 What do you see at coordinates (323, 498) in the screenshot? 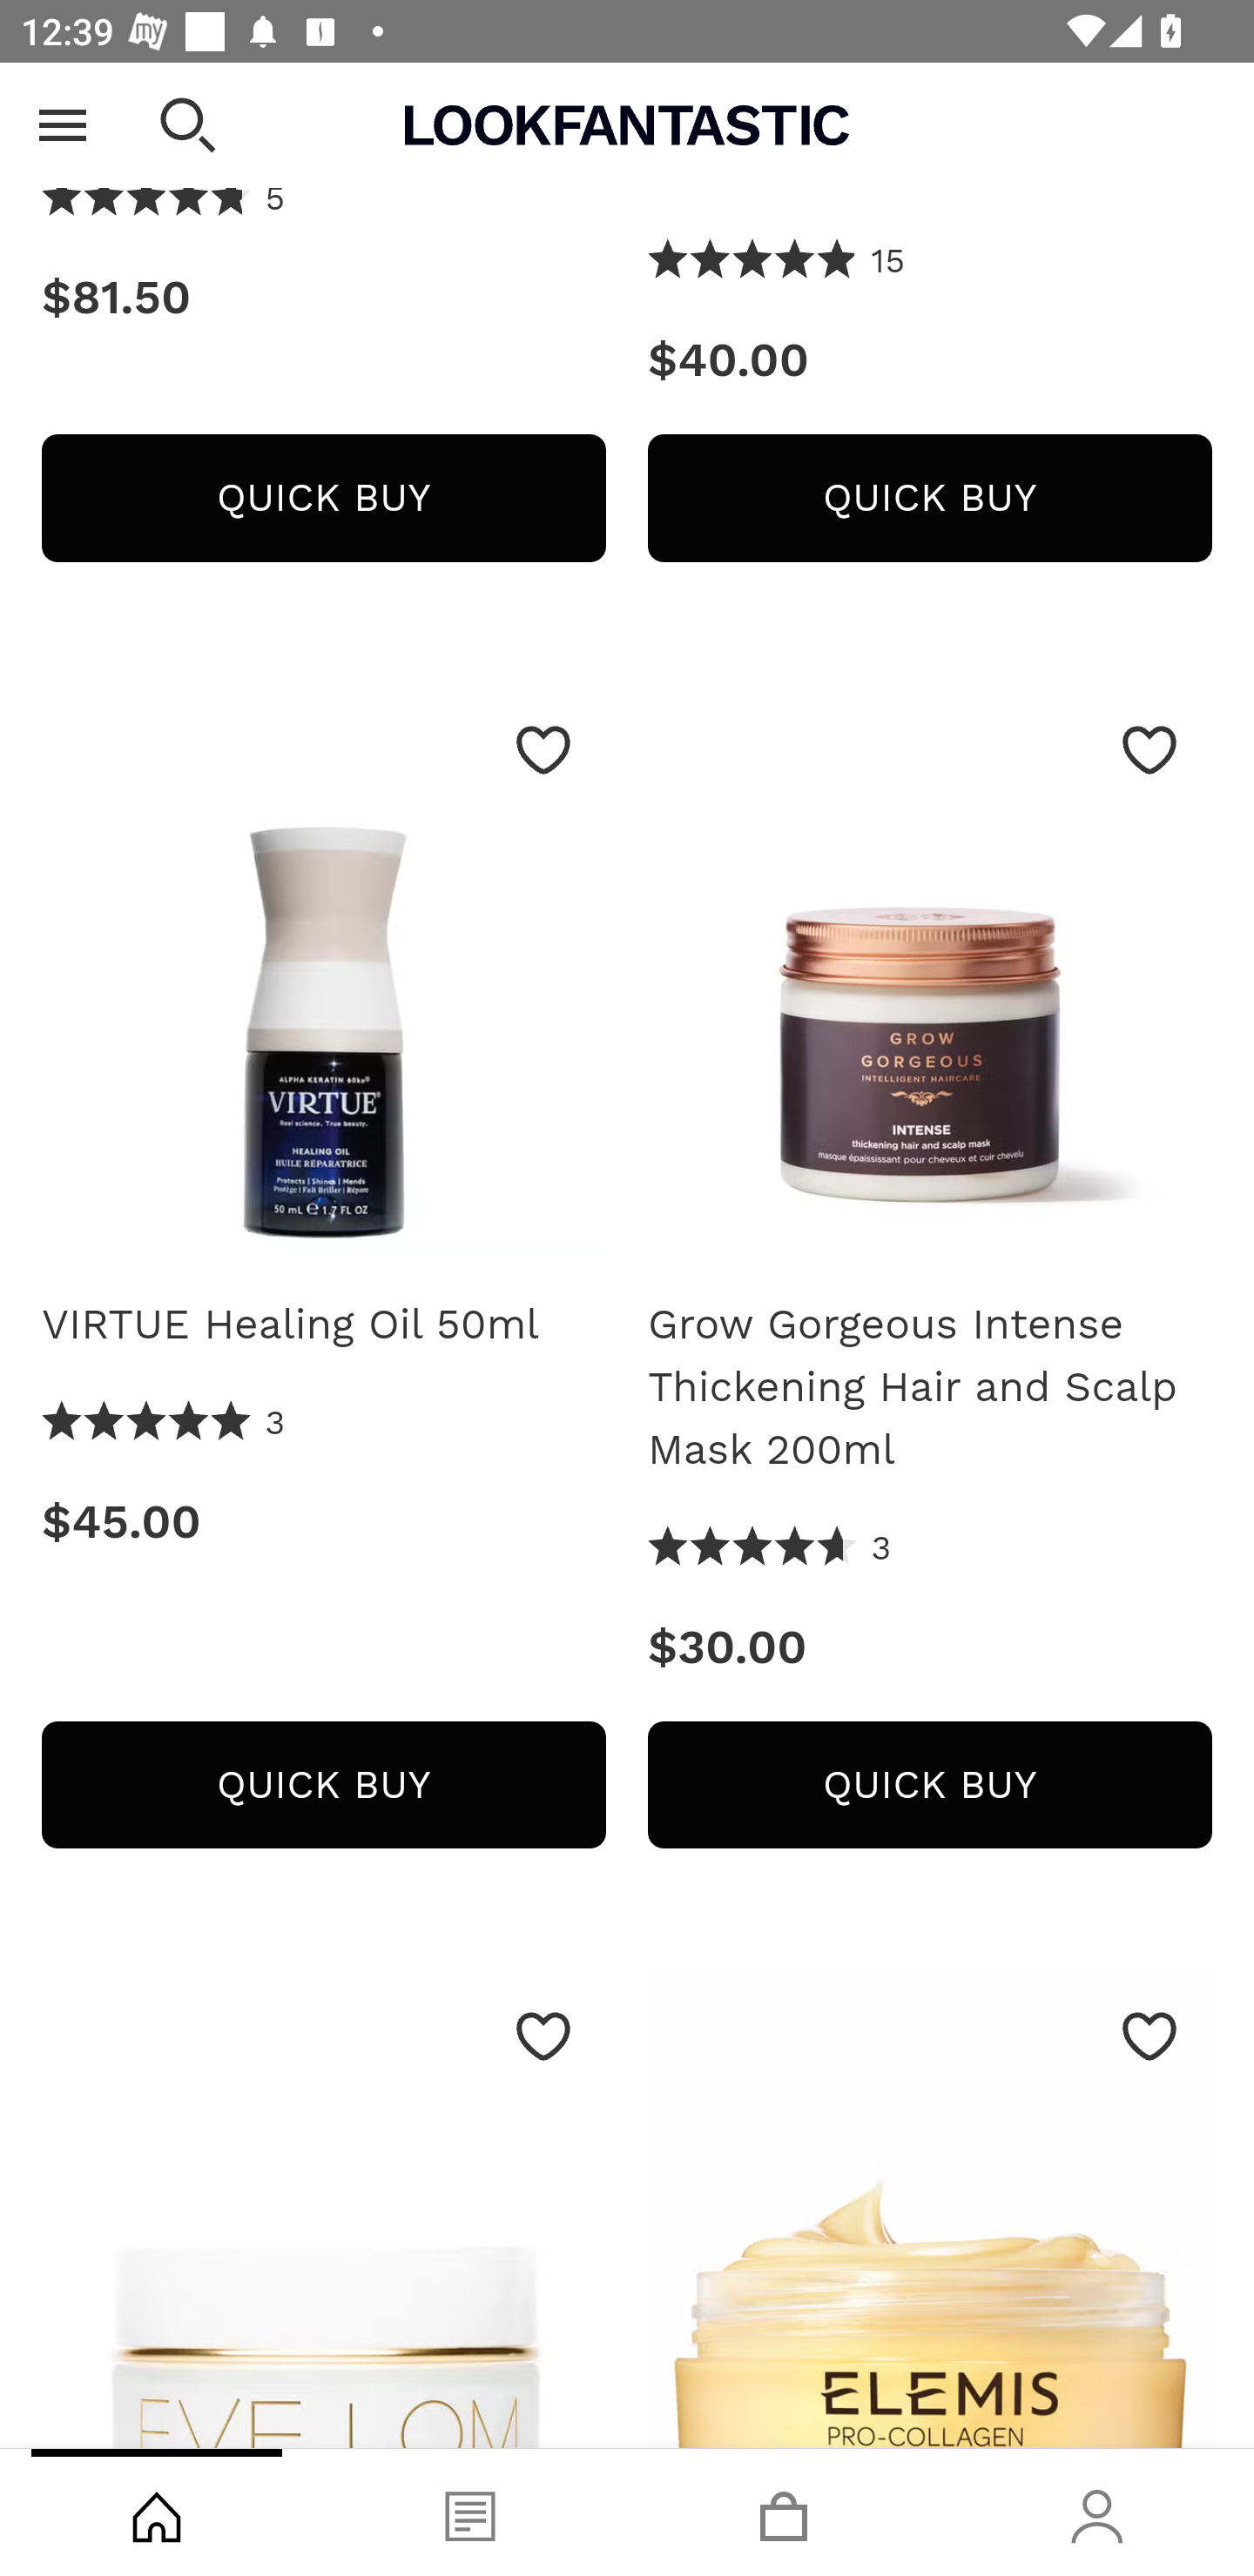
I see `QUICK BUY MEDIK8 HYDR8 B5 INTENSE 30ML` at bounding box center [323, 498].